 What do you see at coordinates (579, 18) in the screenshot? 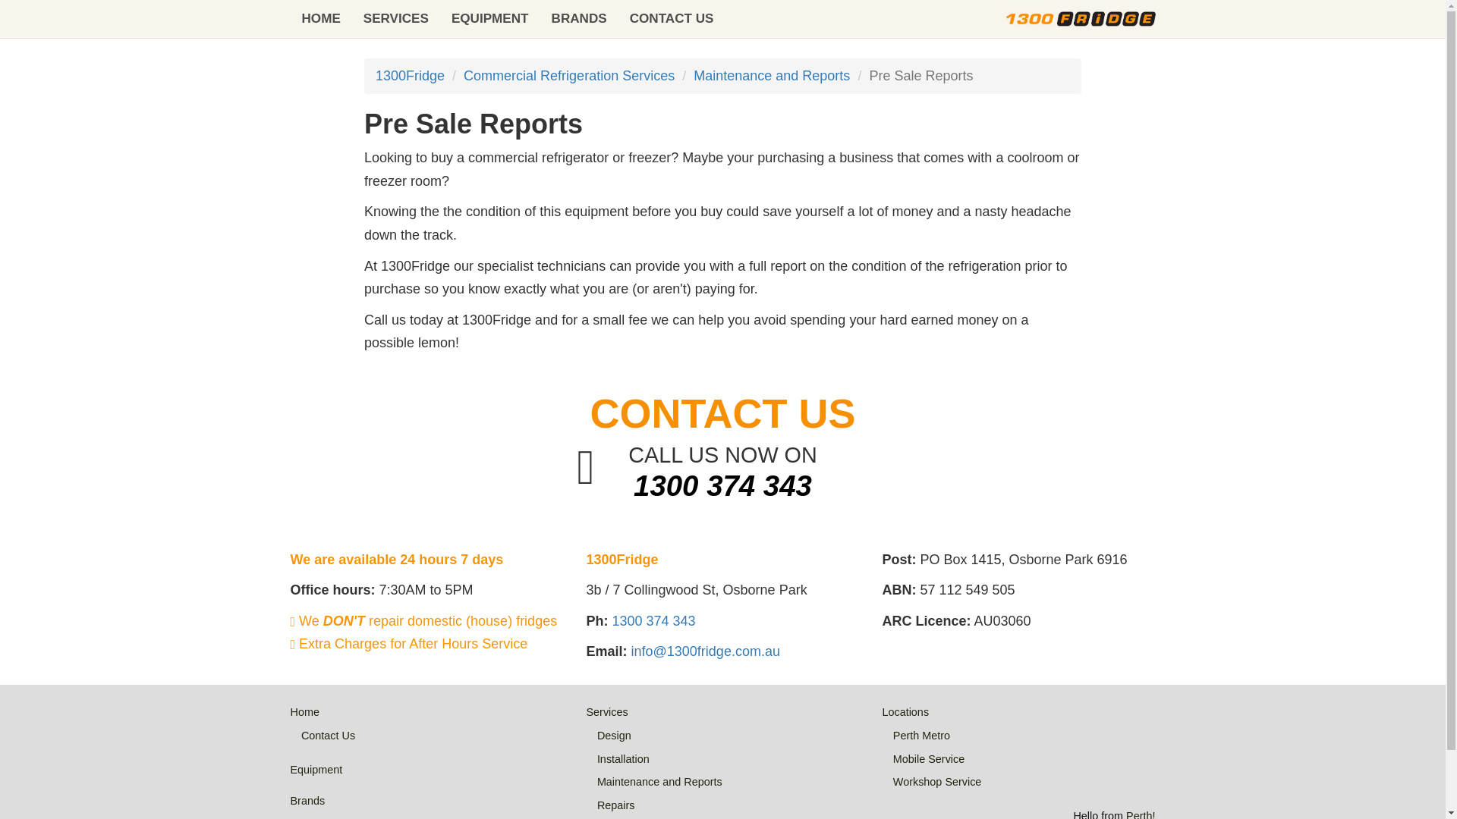
I see `BRANDS` at bounding box center [579, 18].